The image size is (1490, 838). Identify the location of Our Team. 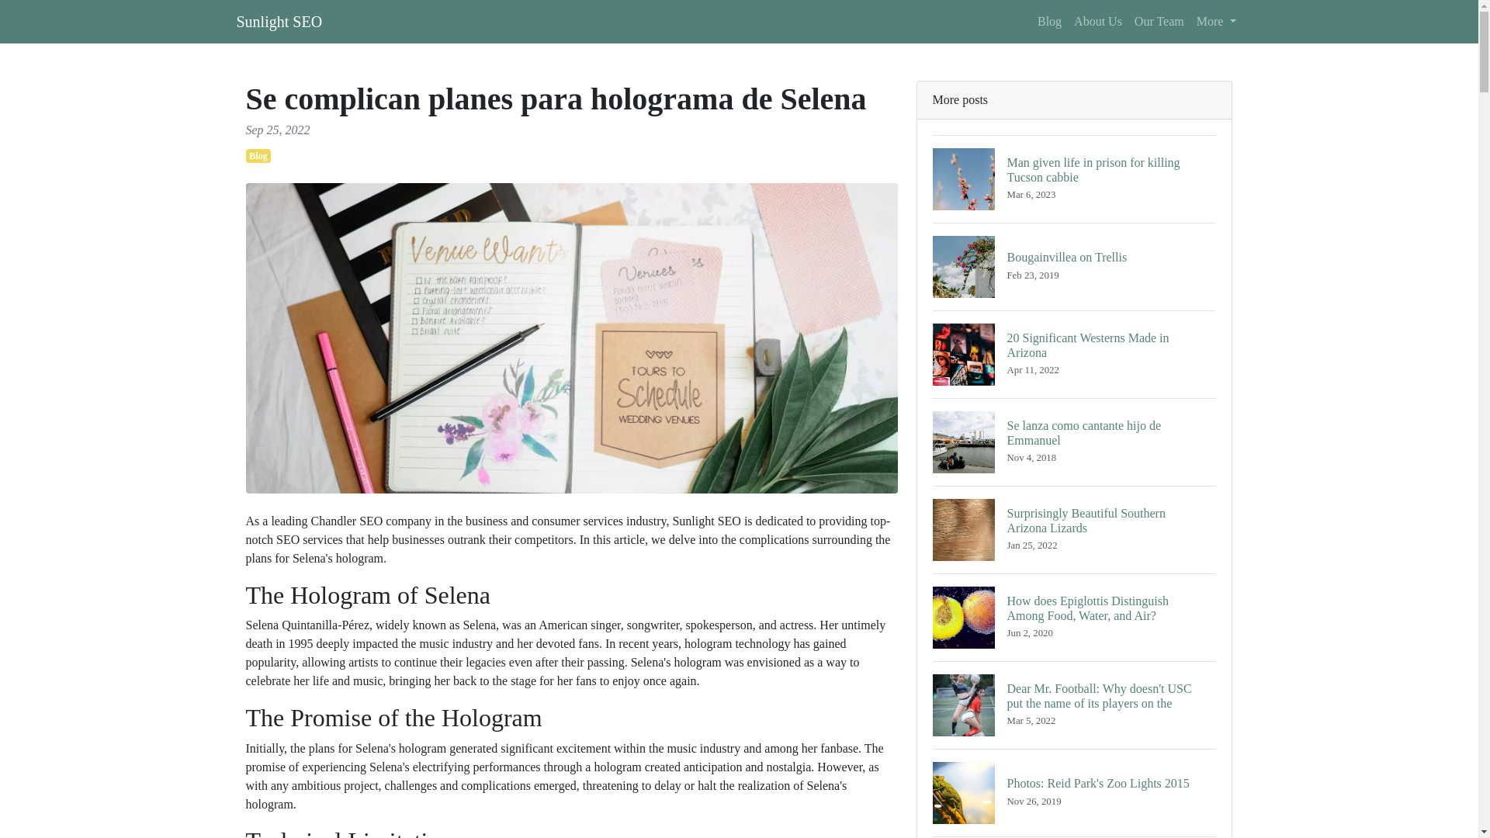
(1074, 266).